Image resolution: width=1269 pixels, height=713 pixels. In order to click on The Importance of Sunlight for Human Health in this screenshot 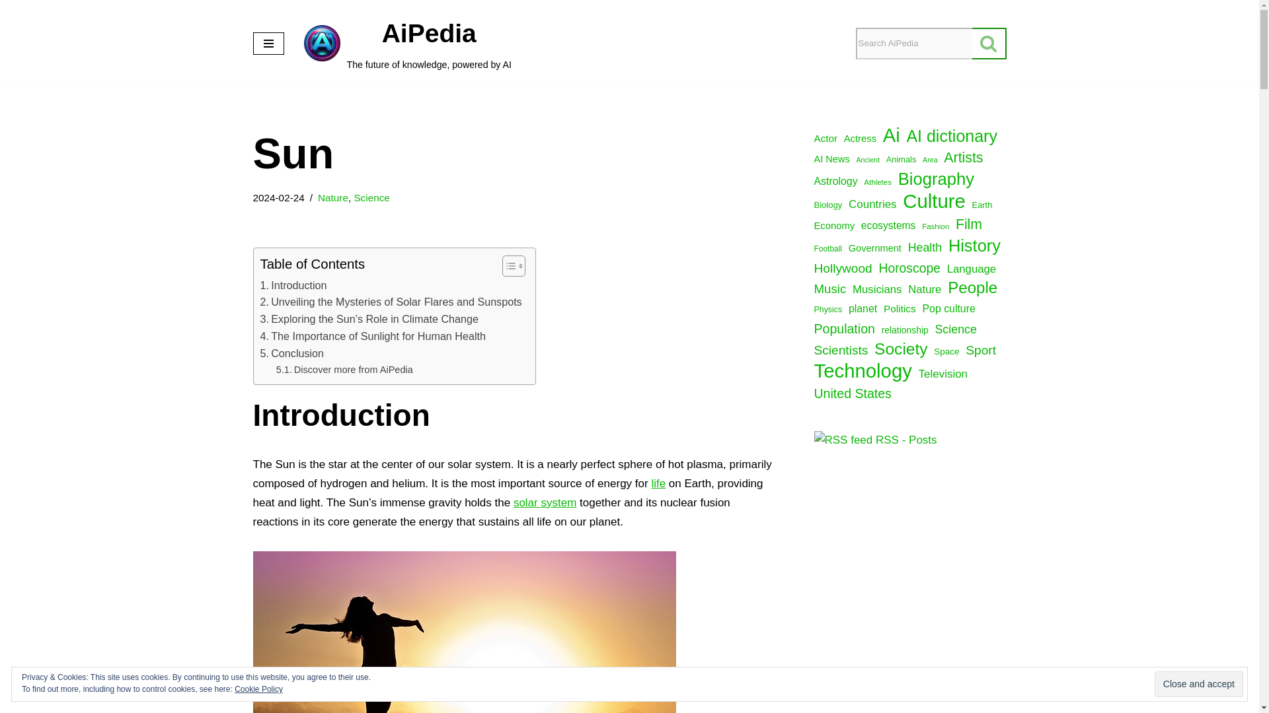, I will do `click(407, 44)`.